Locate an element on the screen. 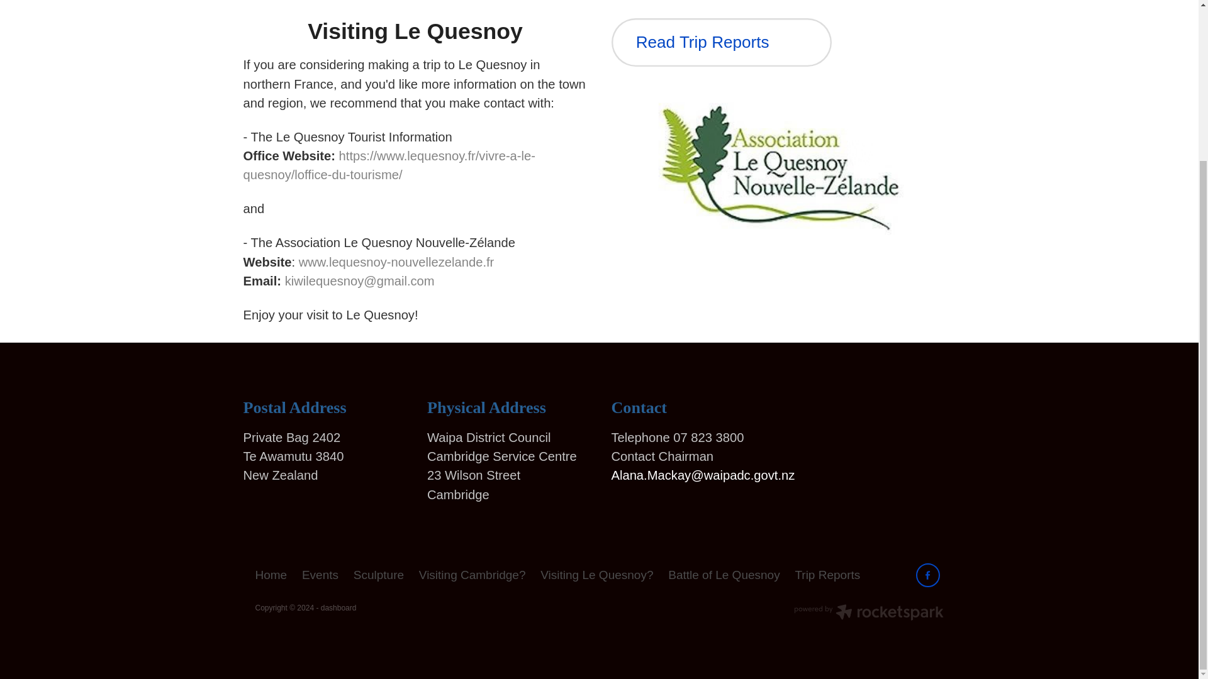  Read Trip Reports is located at coordinates (721, 42).